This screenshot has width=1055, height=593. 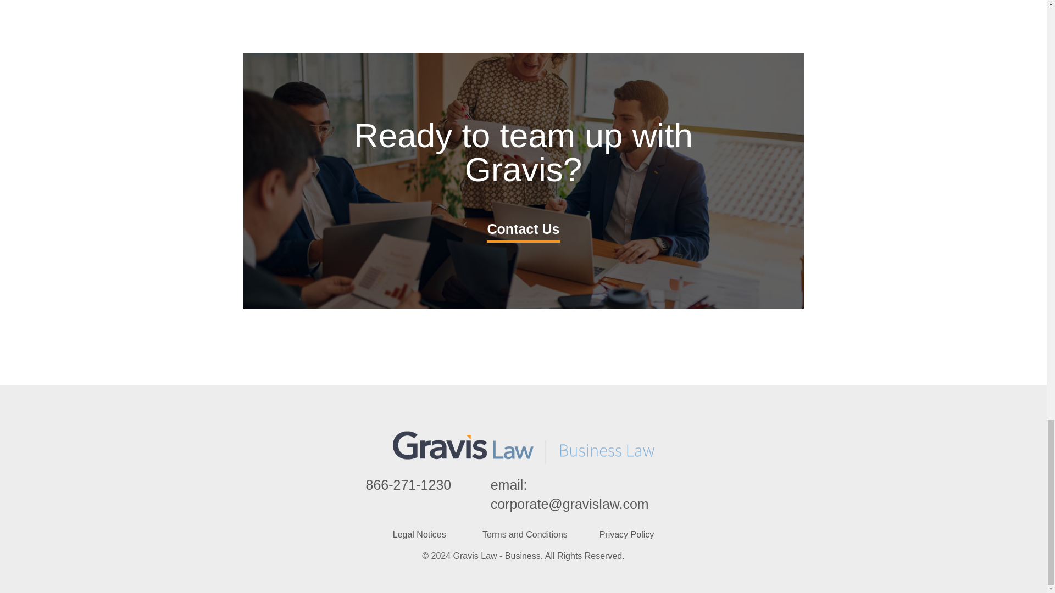 I want to click on Terms and Conditions, so click(x=524, y=534).